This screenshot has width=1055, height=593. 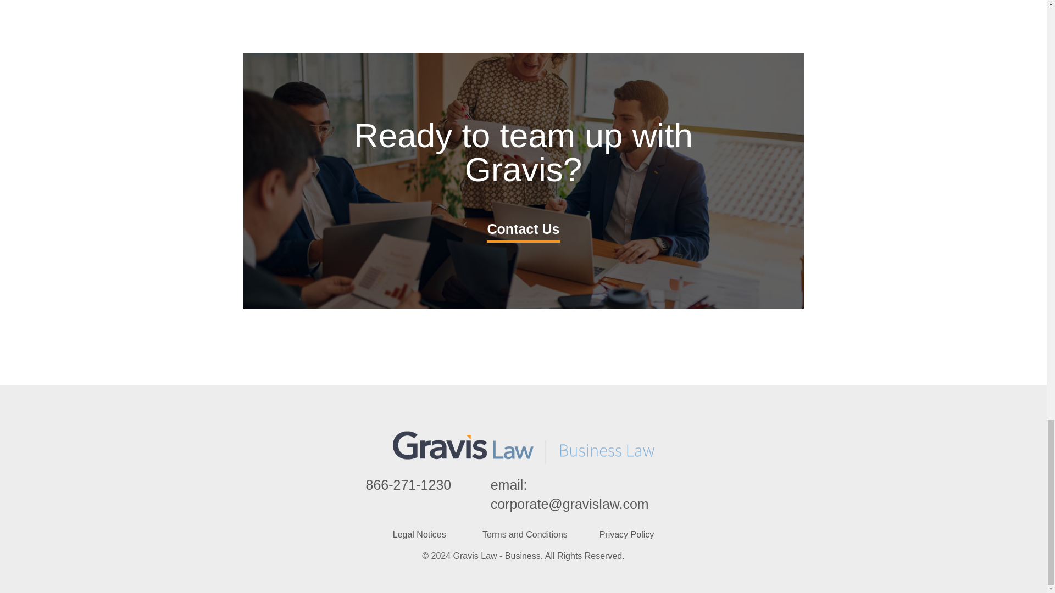 I want to click on Terms and Conditions, so click(x=524, y=534).